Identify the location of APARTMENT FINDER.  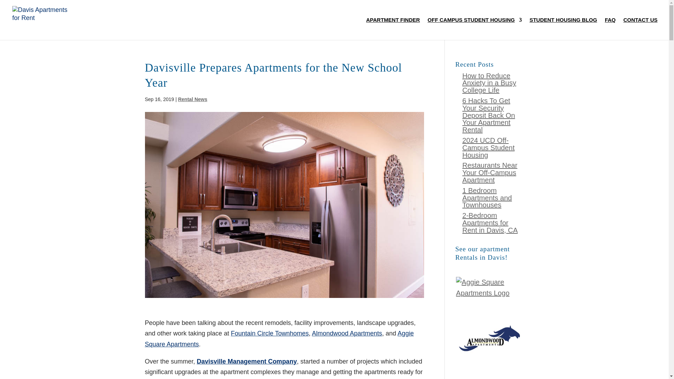
(393, 29).